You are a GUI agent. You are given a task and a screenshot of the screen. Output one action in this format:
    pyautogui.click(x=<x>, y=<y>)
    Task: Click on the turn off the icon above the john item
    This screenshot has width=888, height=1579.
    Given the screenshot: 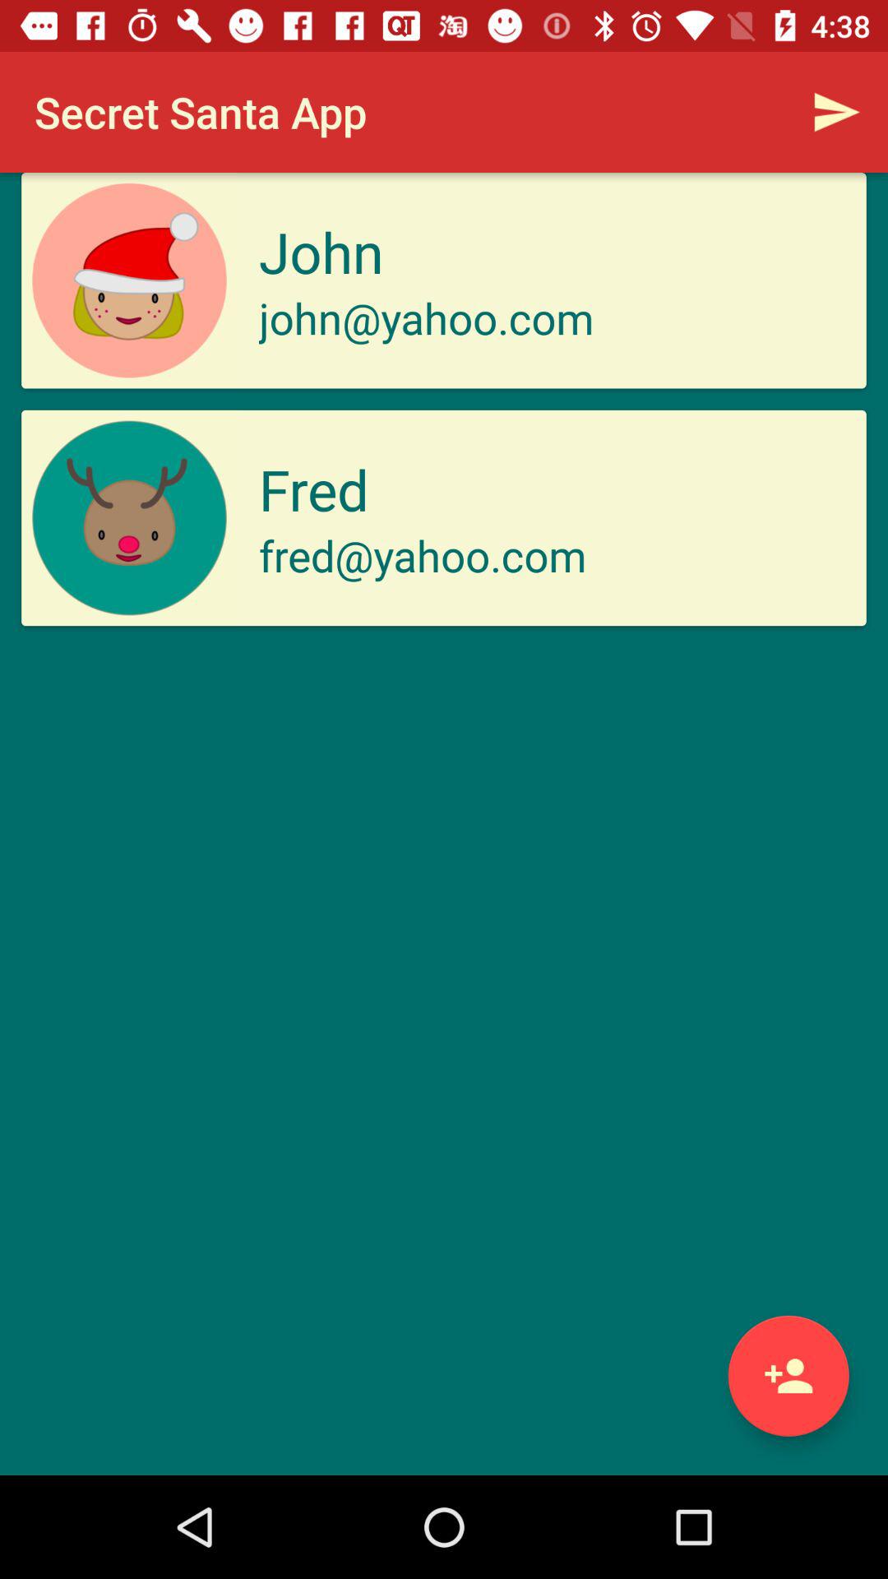 What is the action you would take?
    pyautogui.click(x=835, y=112)
    